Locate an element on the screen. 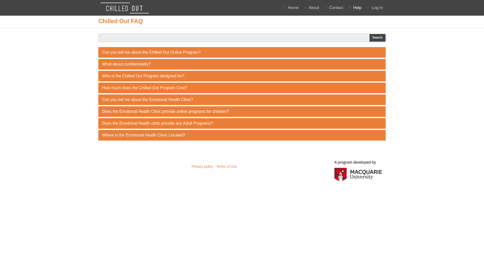 This screenshot has width=484, height=272. Where is the Emotional Health Clinic Located? is located at coordinates (291, 8).